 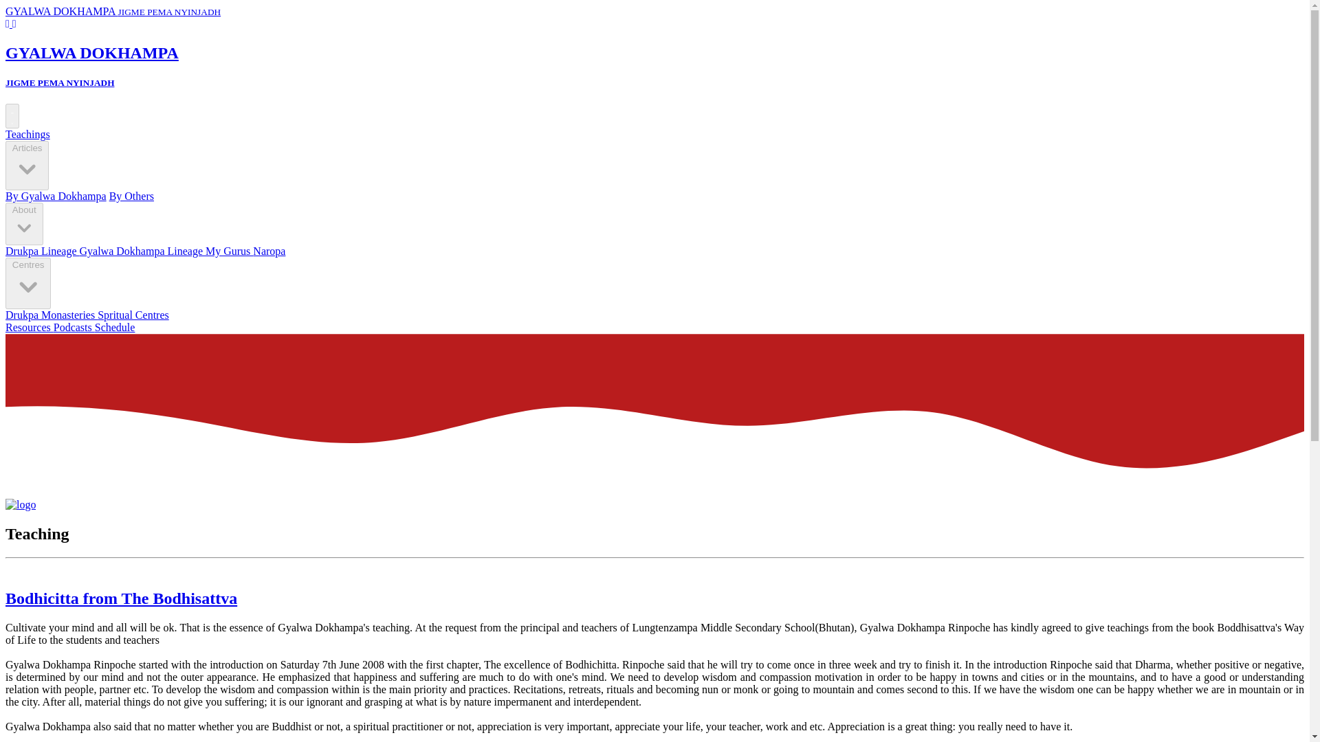 I want to click on Podcasts, so click(x=74, y=327).